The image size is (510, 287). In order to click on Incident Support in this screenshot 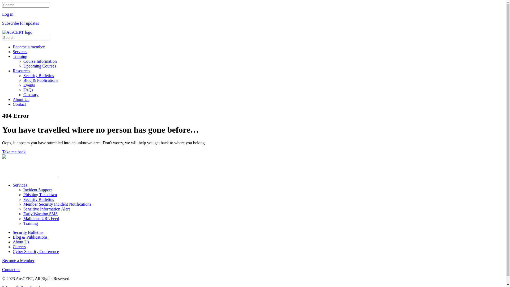, I will do `click(38, 190)`.